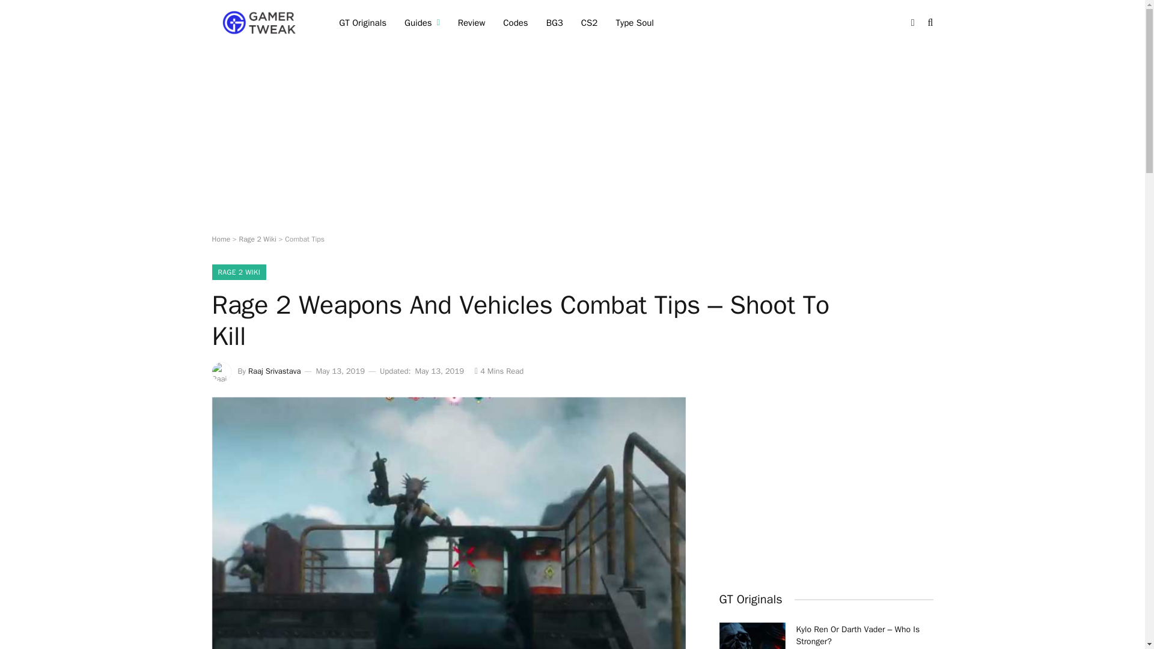  Describe the element at coordinates (274, 371) in the screenshot. I see `Raaj Srivastava` at that location.